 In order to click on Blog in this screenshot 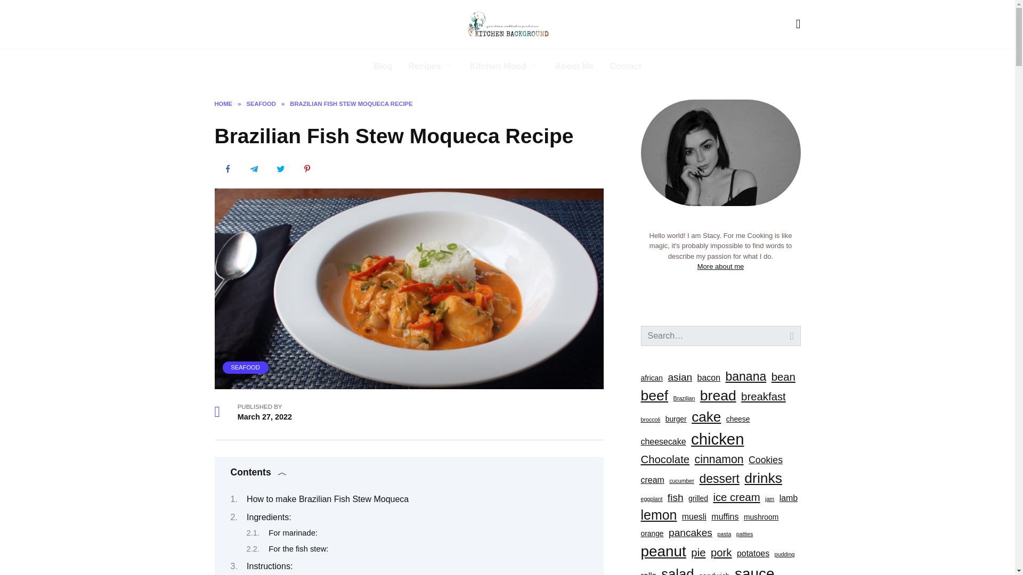, I will do `click(383, 66)`.